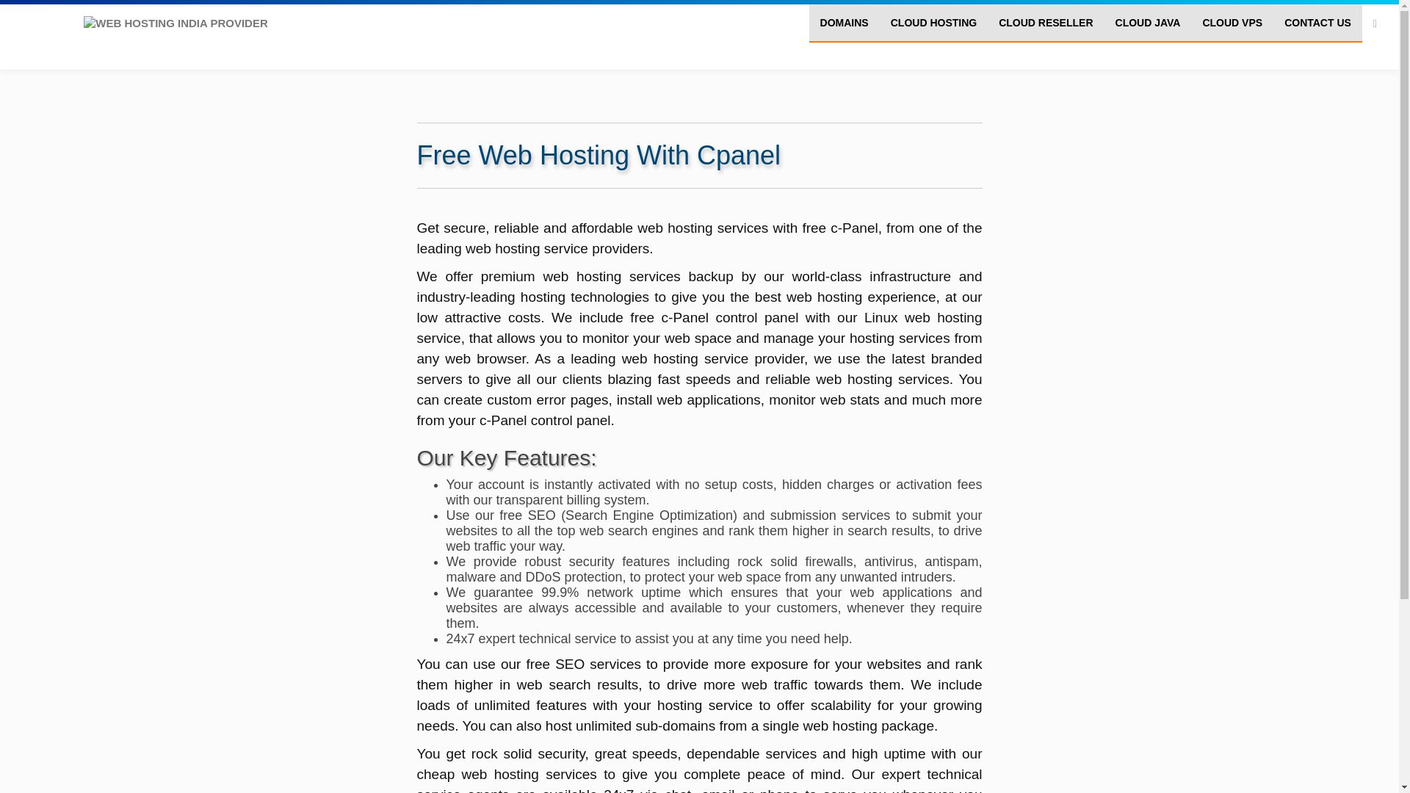 The height and width of the screenshot is (793, 1410). I want to click on CLOUD VPS, so click(1232, 23).